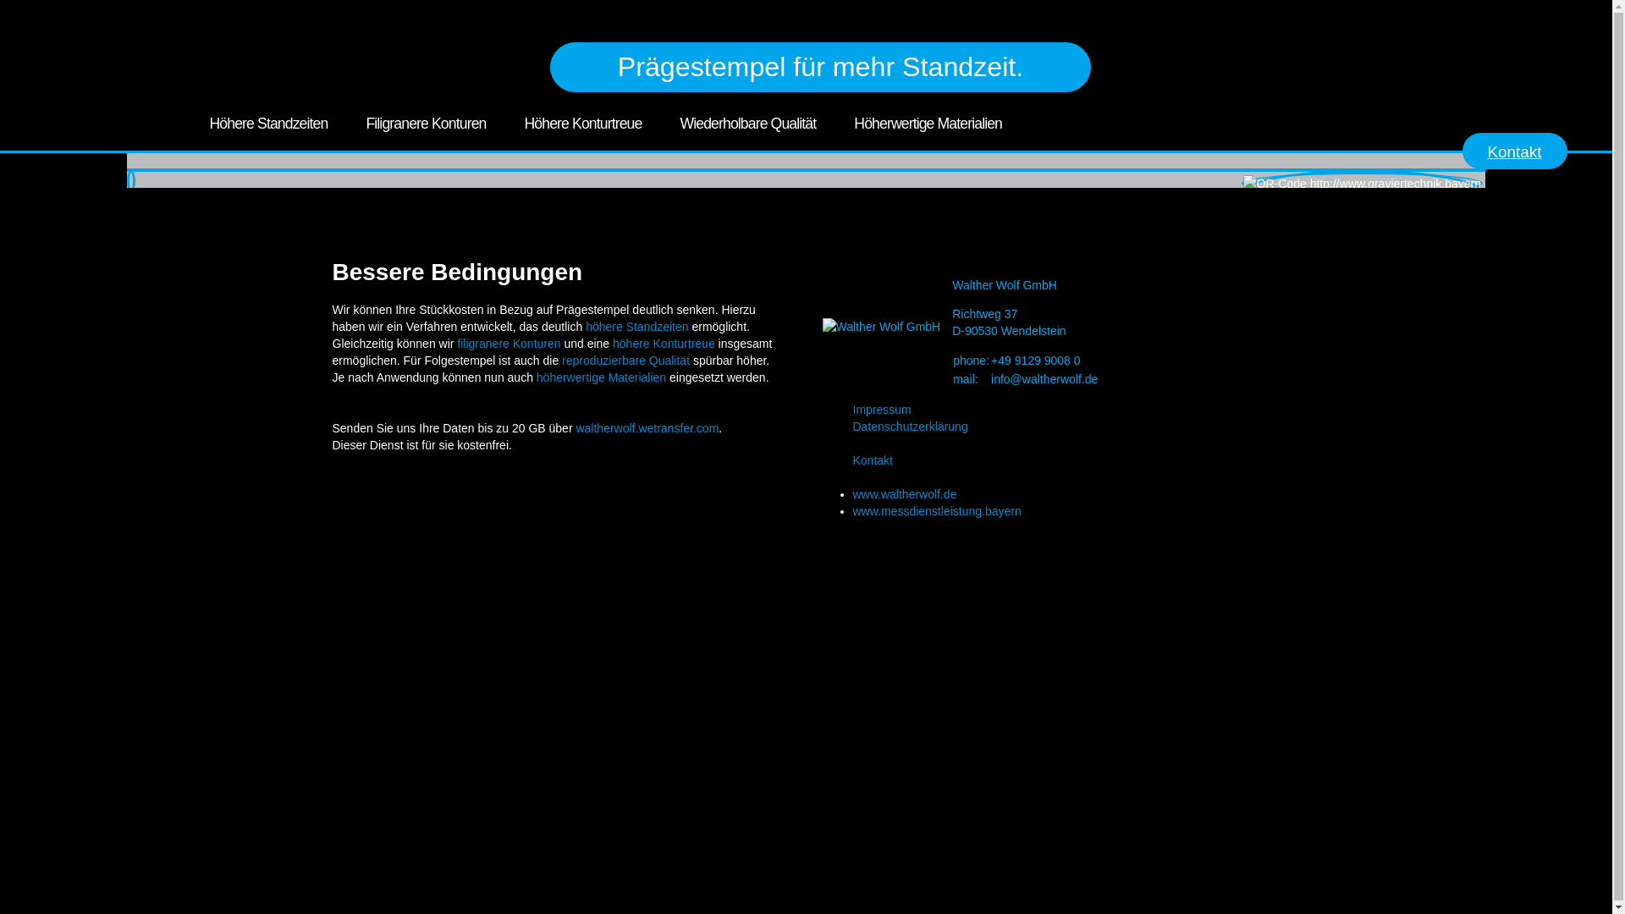 This screenshot has width=1625, height=914. What do you see at coordinates (882, 327) in the screenshot?
I see `Walther Wolf GmbH` at bounding box center [882, 327].